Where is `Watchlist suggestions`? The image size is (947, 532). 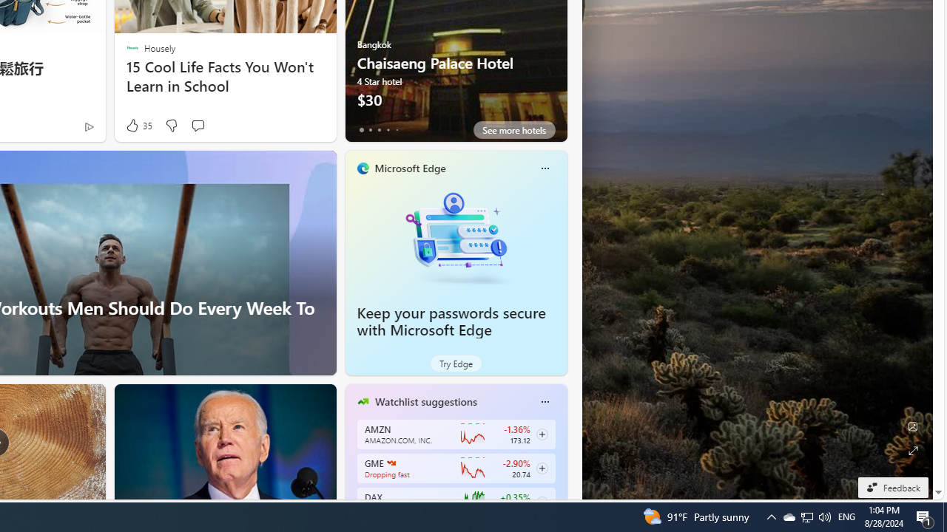 Watchlist suggestions is located at coordinates (425, 401).